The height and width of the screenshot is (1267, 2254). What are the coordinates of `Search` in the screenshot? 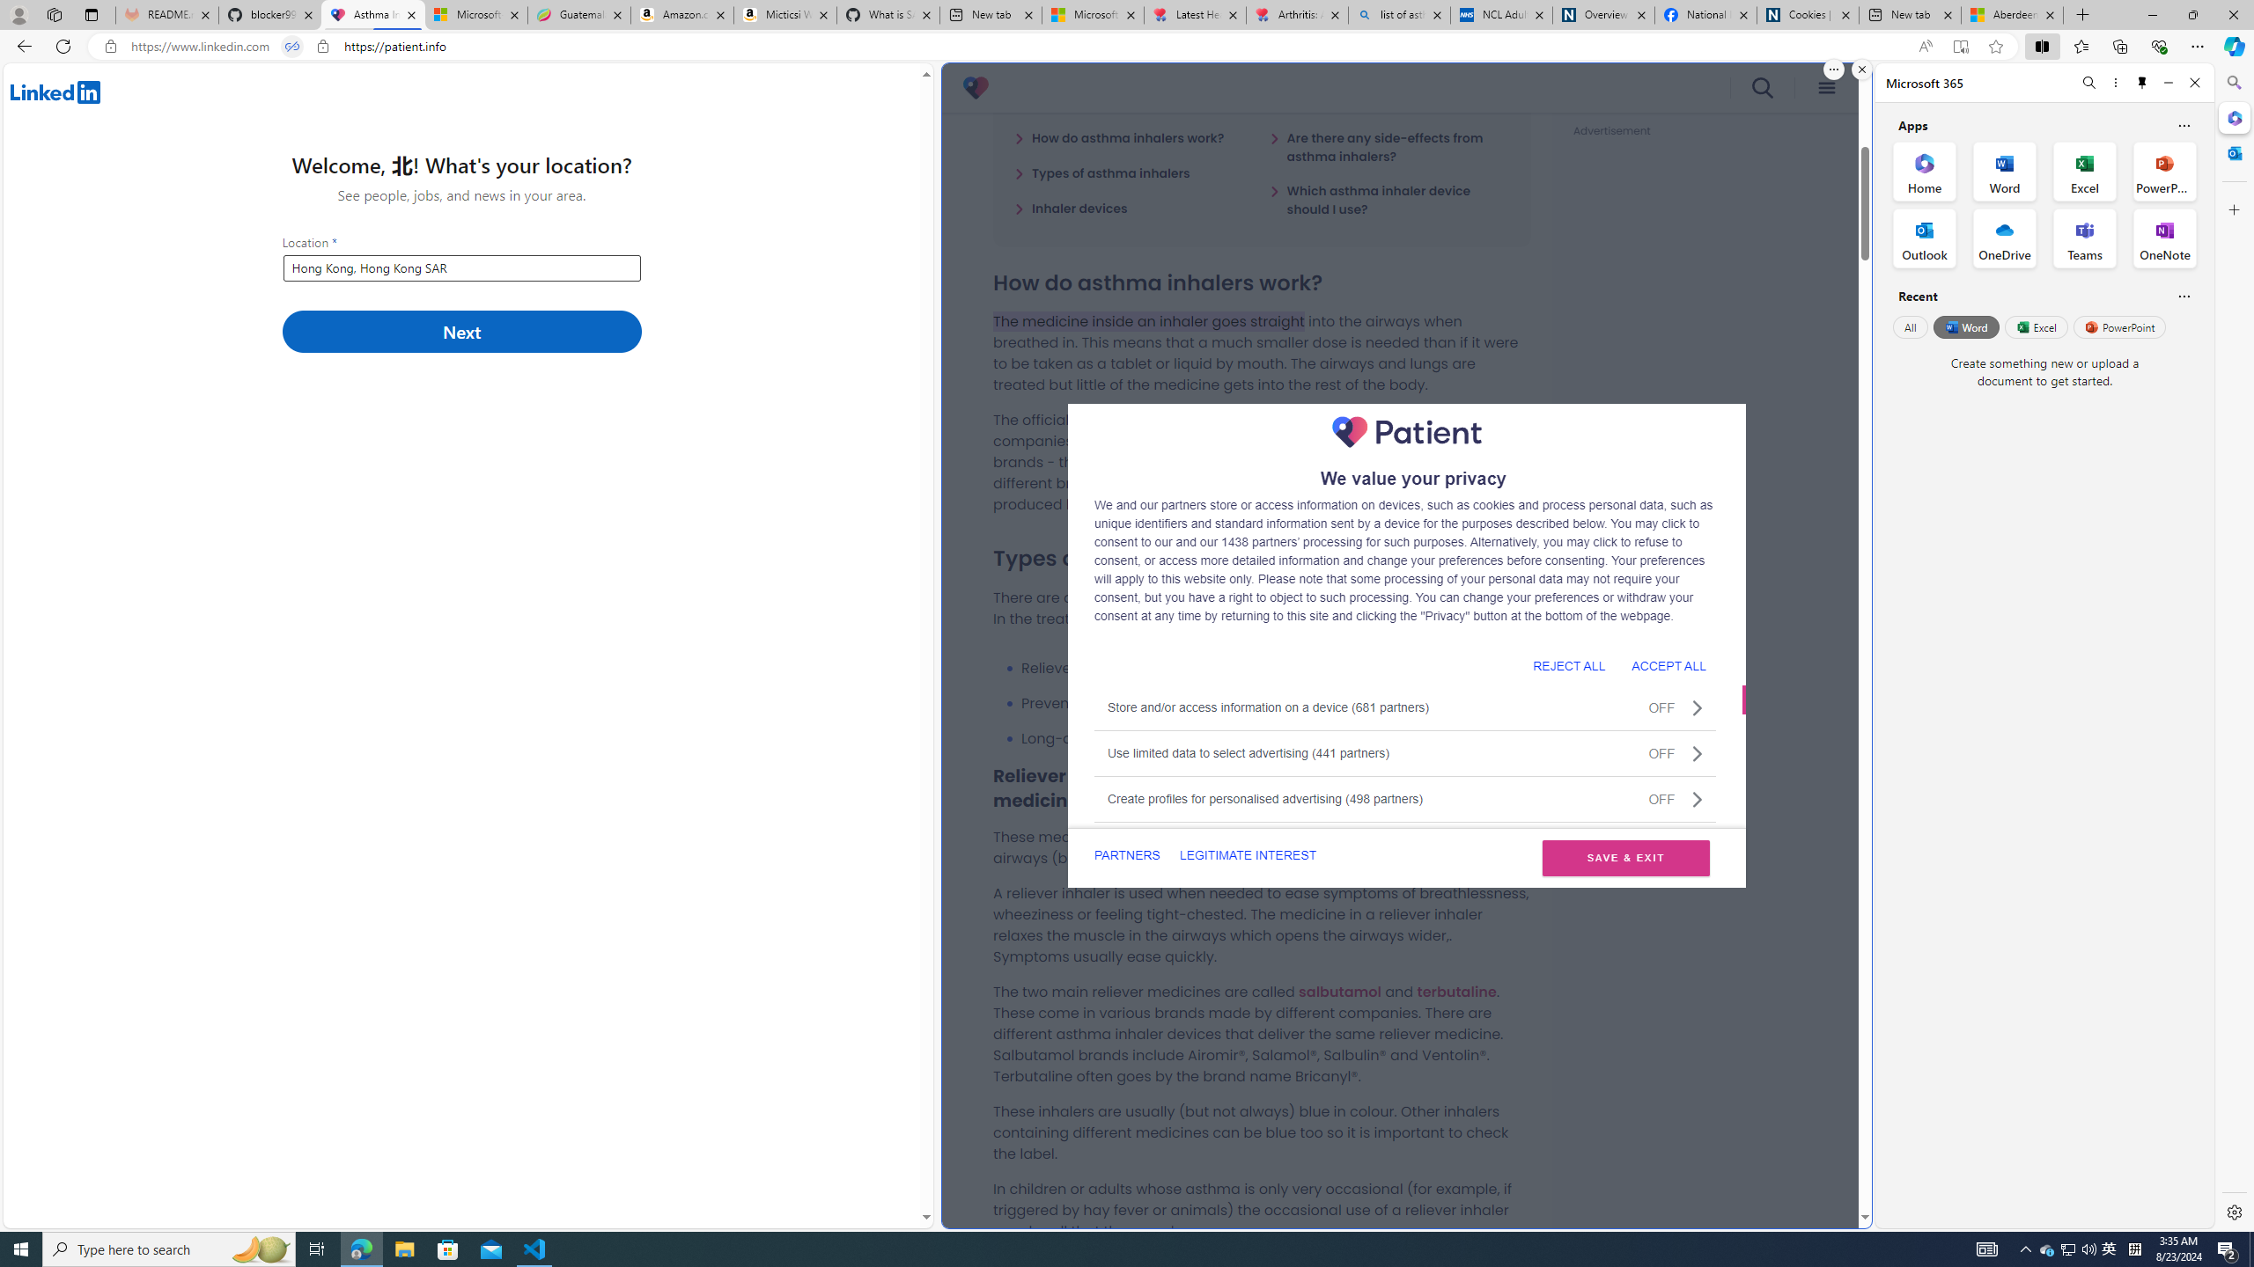 It's located at (2233, 83).